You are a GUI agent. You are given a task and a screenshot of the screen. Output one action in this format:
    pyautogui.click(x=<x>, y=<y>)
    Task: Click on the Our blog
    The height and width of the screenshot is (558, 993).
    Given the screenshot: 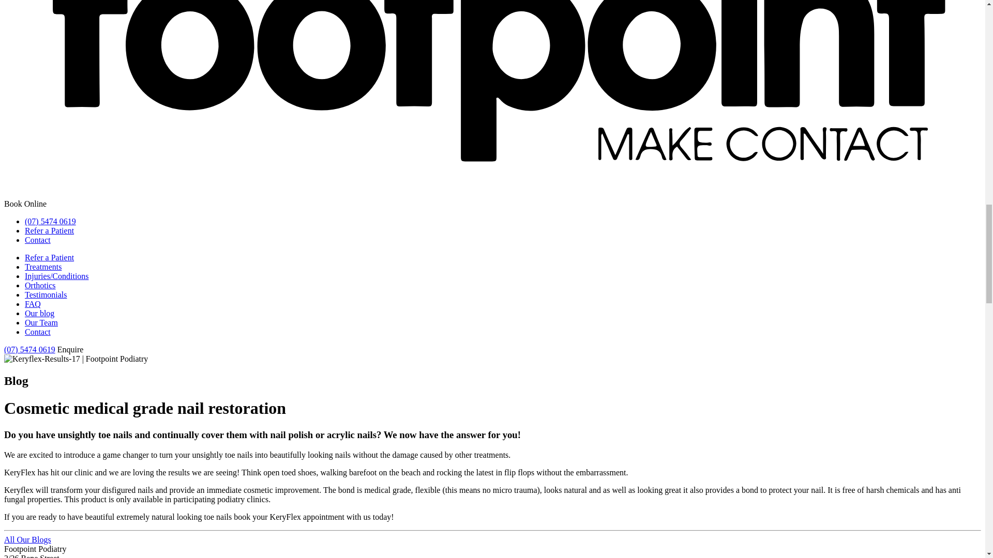 What is the action you would take?
    pyautogui.click(x=39, y=313)
    